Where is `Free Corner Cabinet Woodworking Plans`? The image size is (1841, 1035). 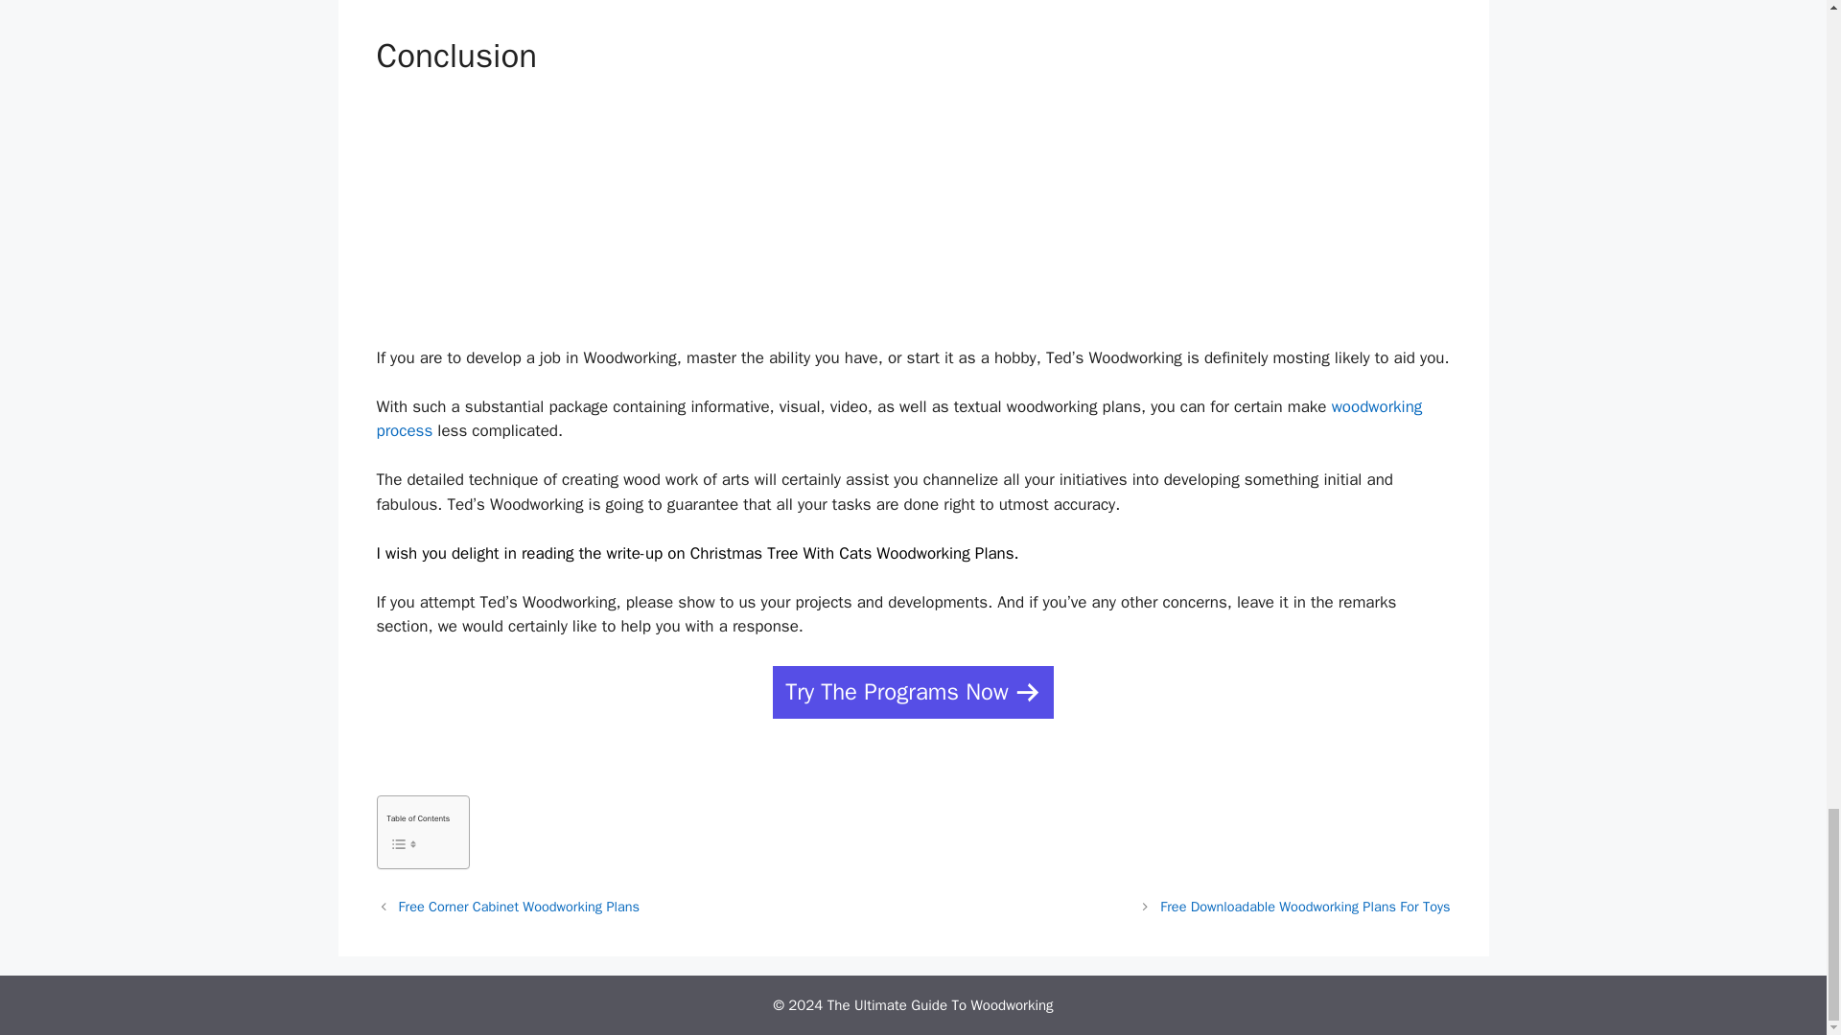 Free Corner Cabinet Woodworking Plans is located at coordinates (519, 907).